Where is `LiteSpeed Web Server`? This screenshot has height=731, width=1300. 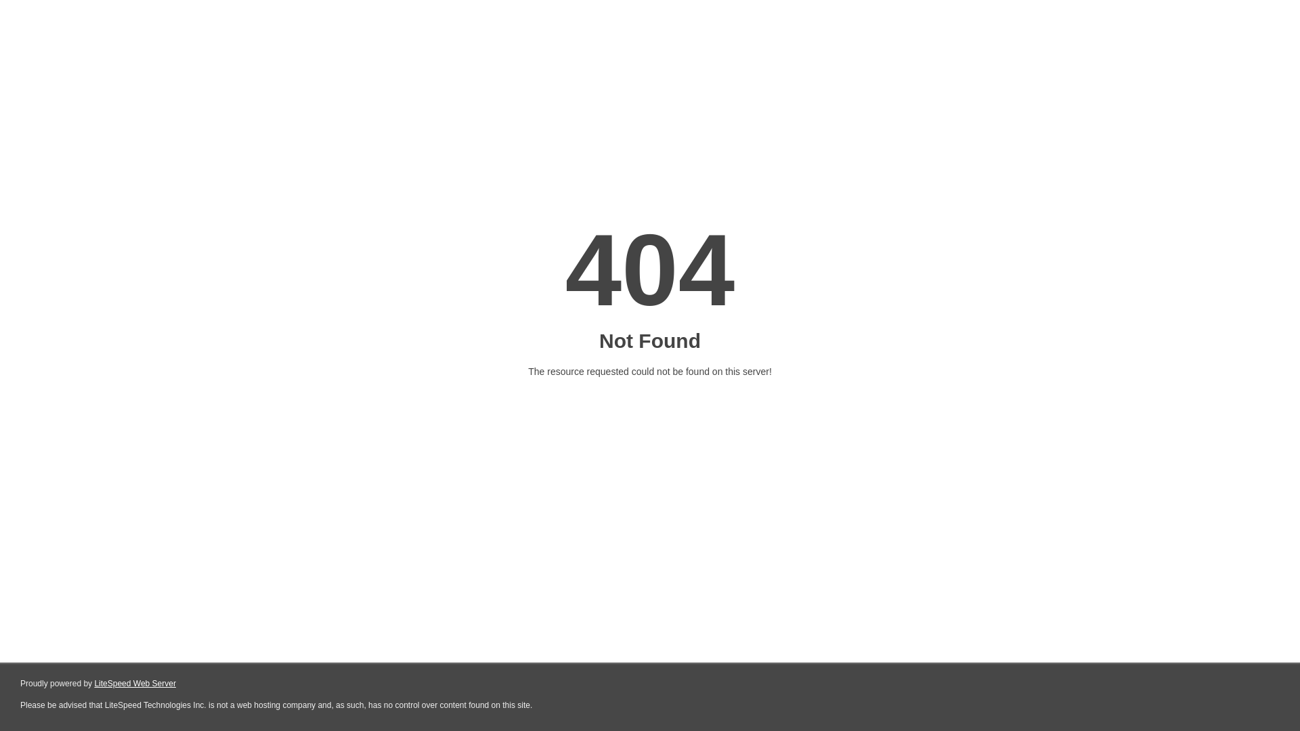 LiteSpeed Web Server is located at coordinates (135, 684).